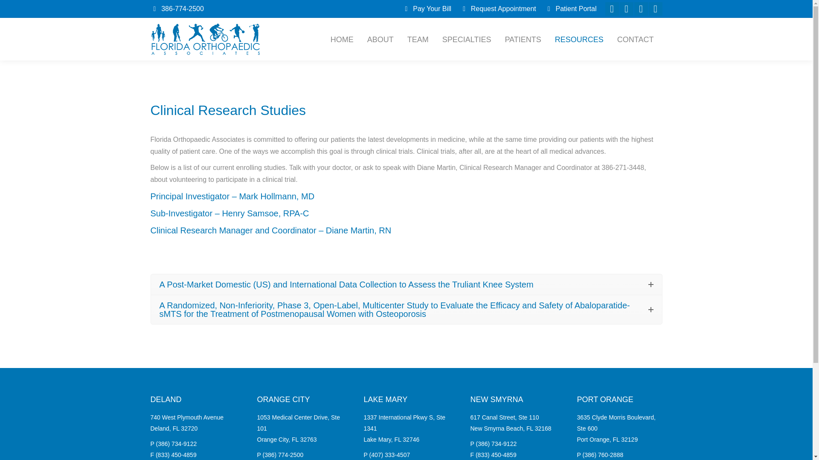 The image size is (819, 460). What do you see at coordinates (427, 9) in the screenshot?
I see `Pay Your Bill` at bounding box center [427, 9].